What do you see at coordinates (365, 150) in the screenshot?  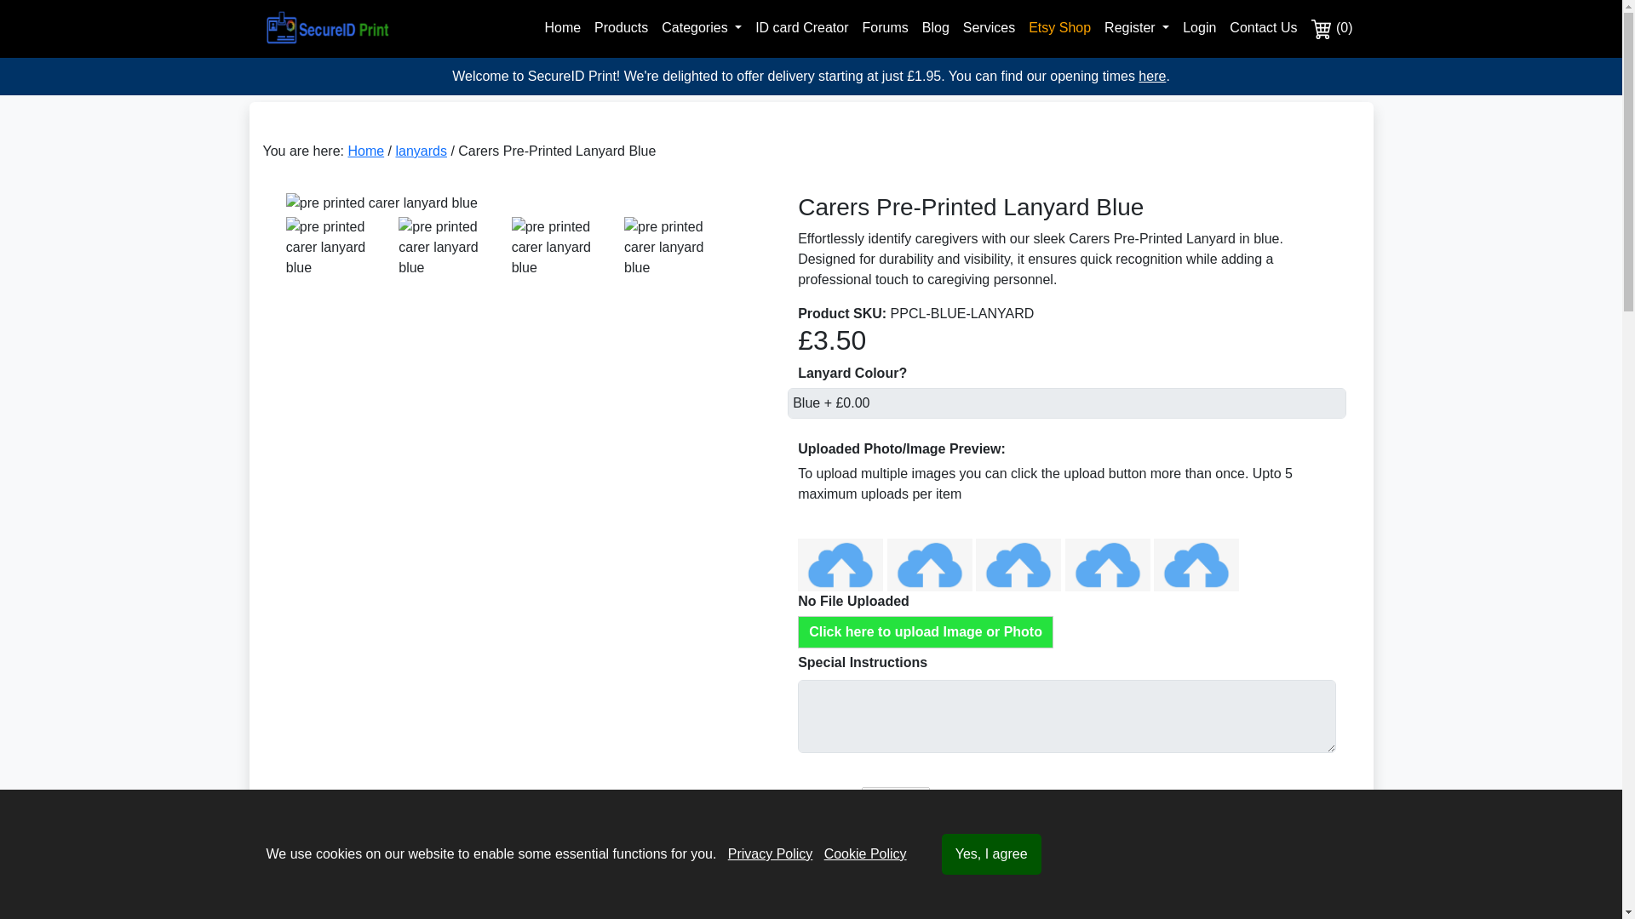 I see `Home` at bounding box center [365, 150].